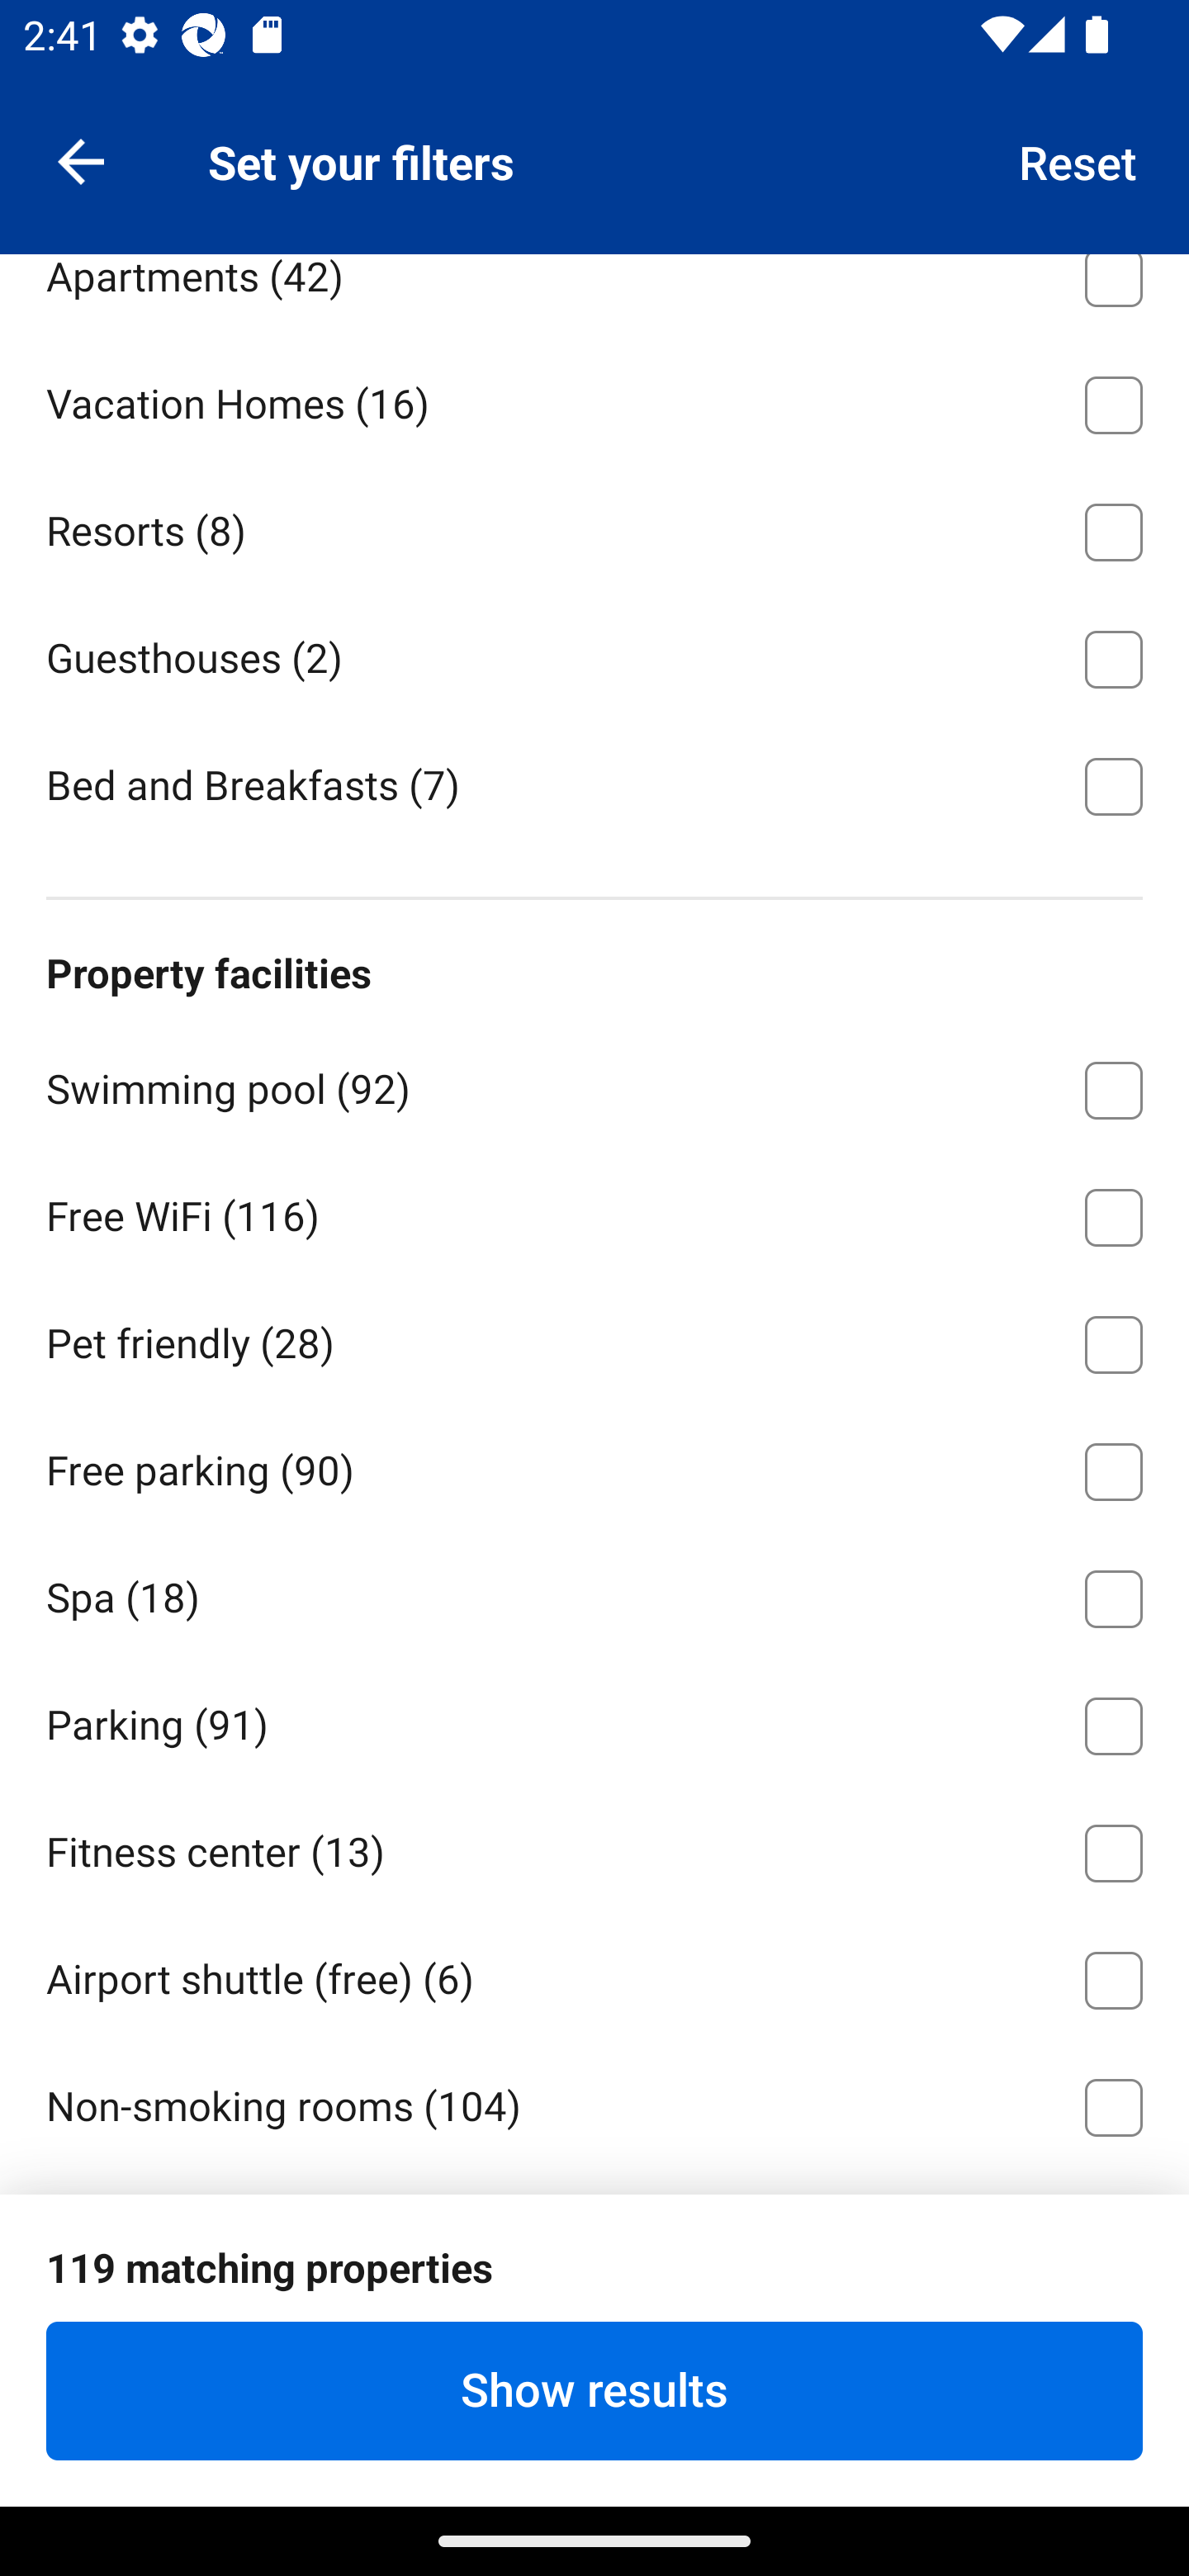 The height and width of the screenshot is (2576, 1189). What do you see at coordinates (594, 527) in the screenshot?
I see `Resorts ⁦(8)` at bounding box center [594, 527].